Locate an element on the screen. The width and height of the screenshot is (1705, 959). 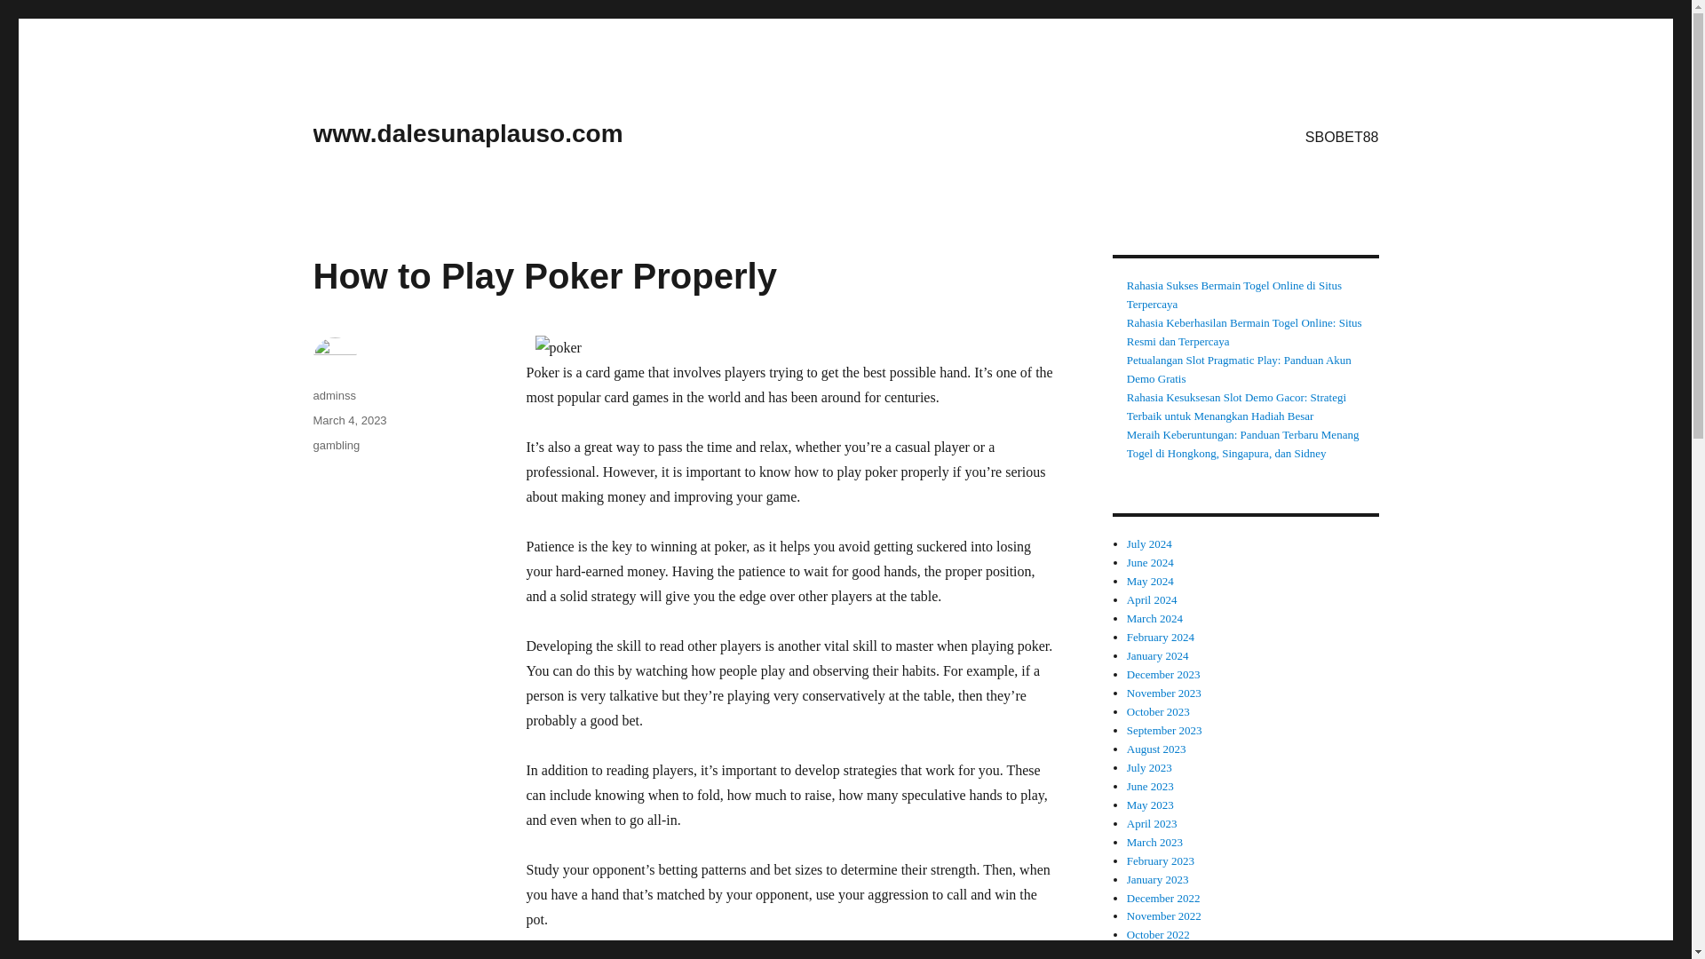
March 2023 is located at coordinates (1154, 842).